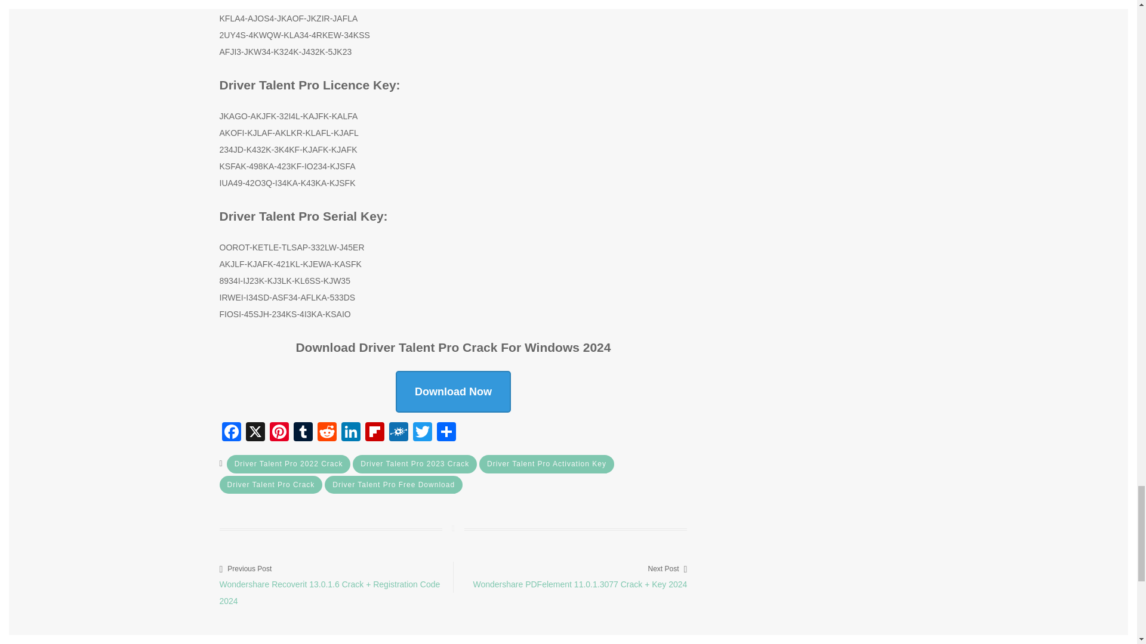 The height and width of the screenshot is (644, 1146). I want to click on Twitter, so click(422, 433).